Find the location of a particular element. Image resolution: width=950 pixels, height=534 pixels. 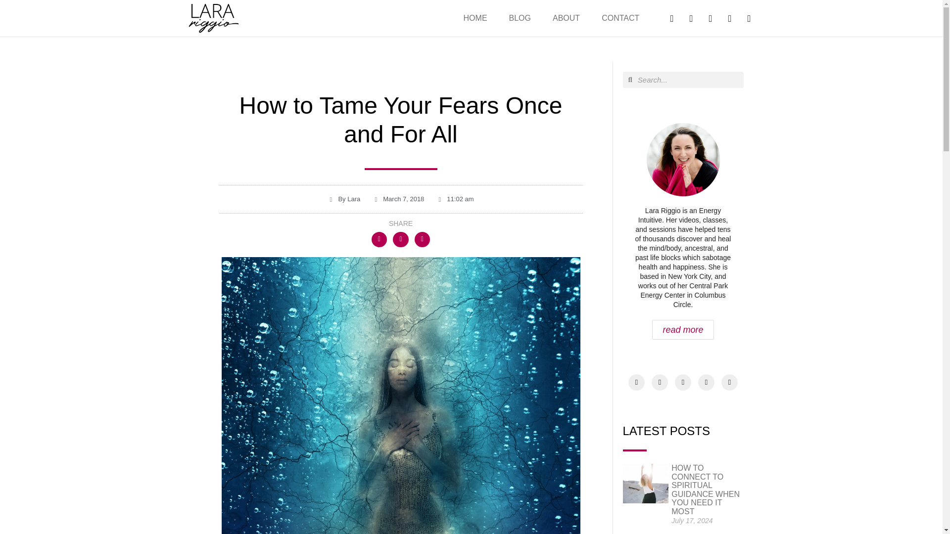

March 7, 2018 is located at coordinates (398, 199).